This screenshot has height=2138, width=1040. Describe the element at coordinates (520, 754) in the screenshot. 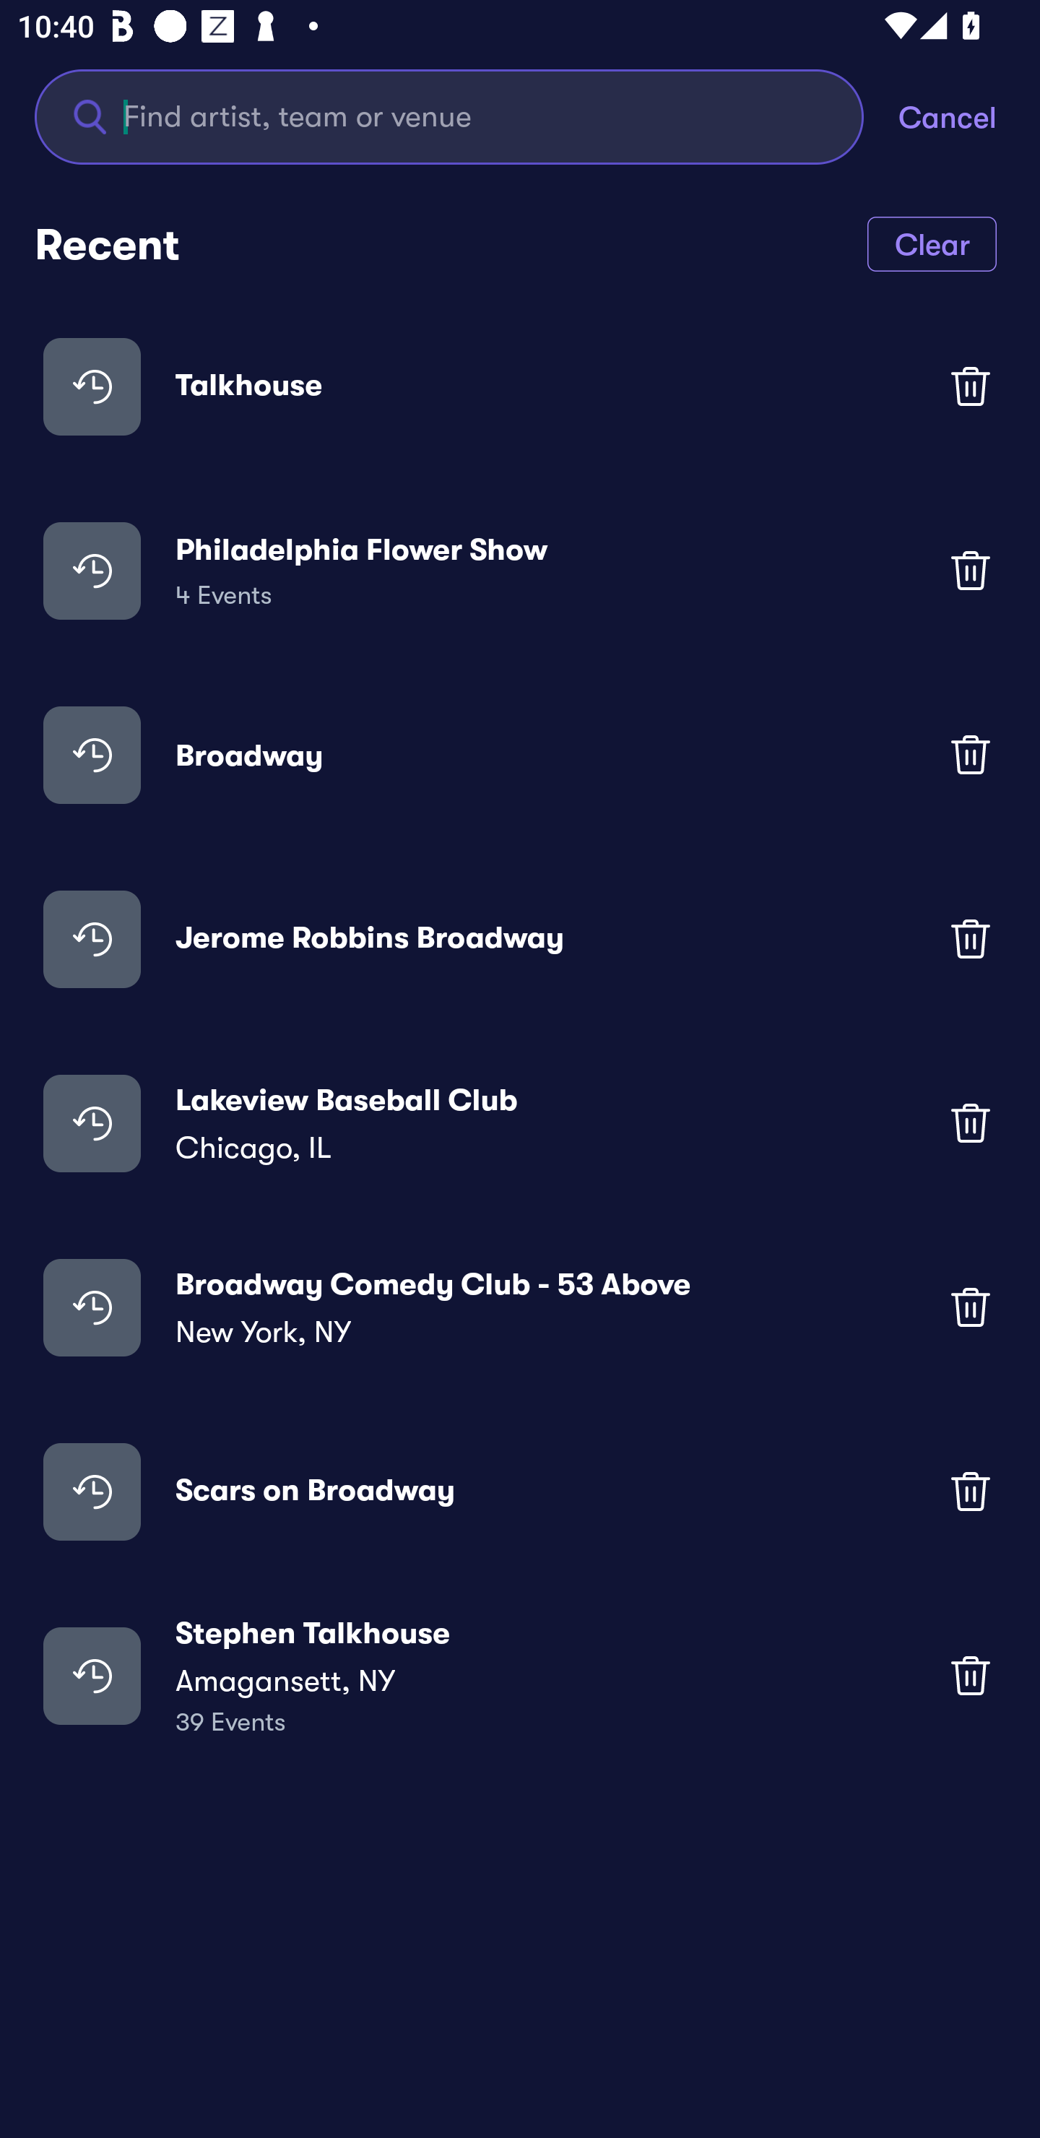

I see `Broadway` at that location.